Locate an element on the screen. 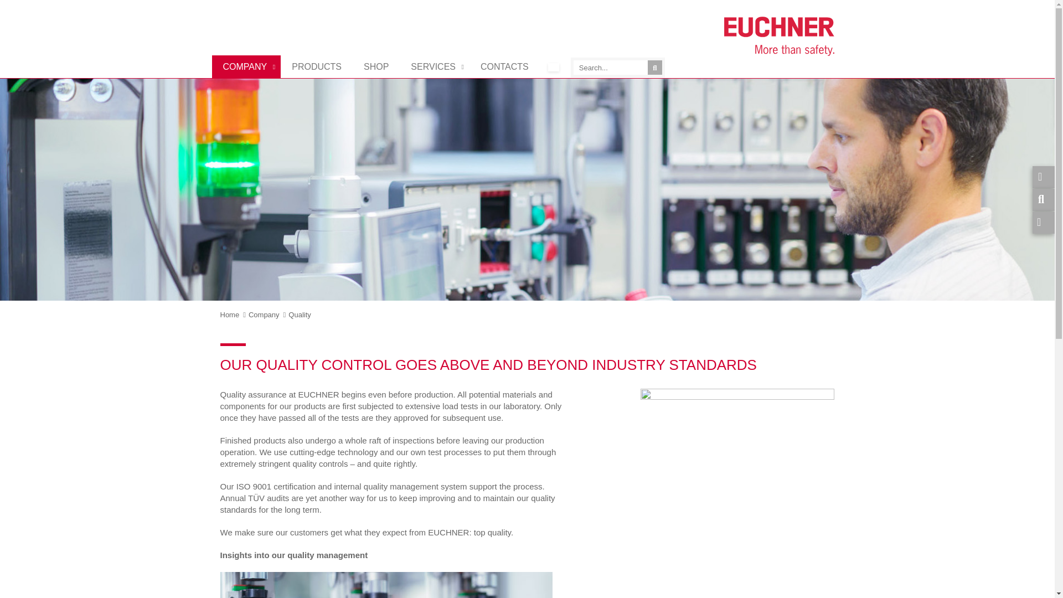  Home is located at coordinates (230, 315).